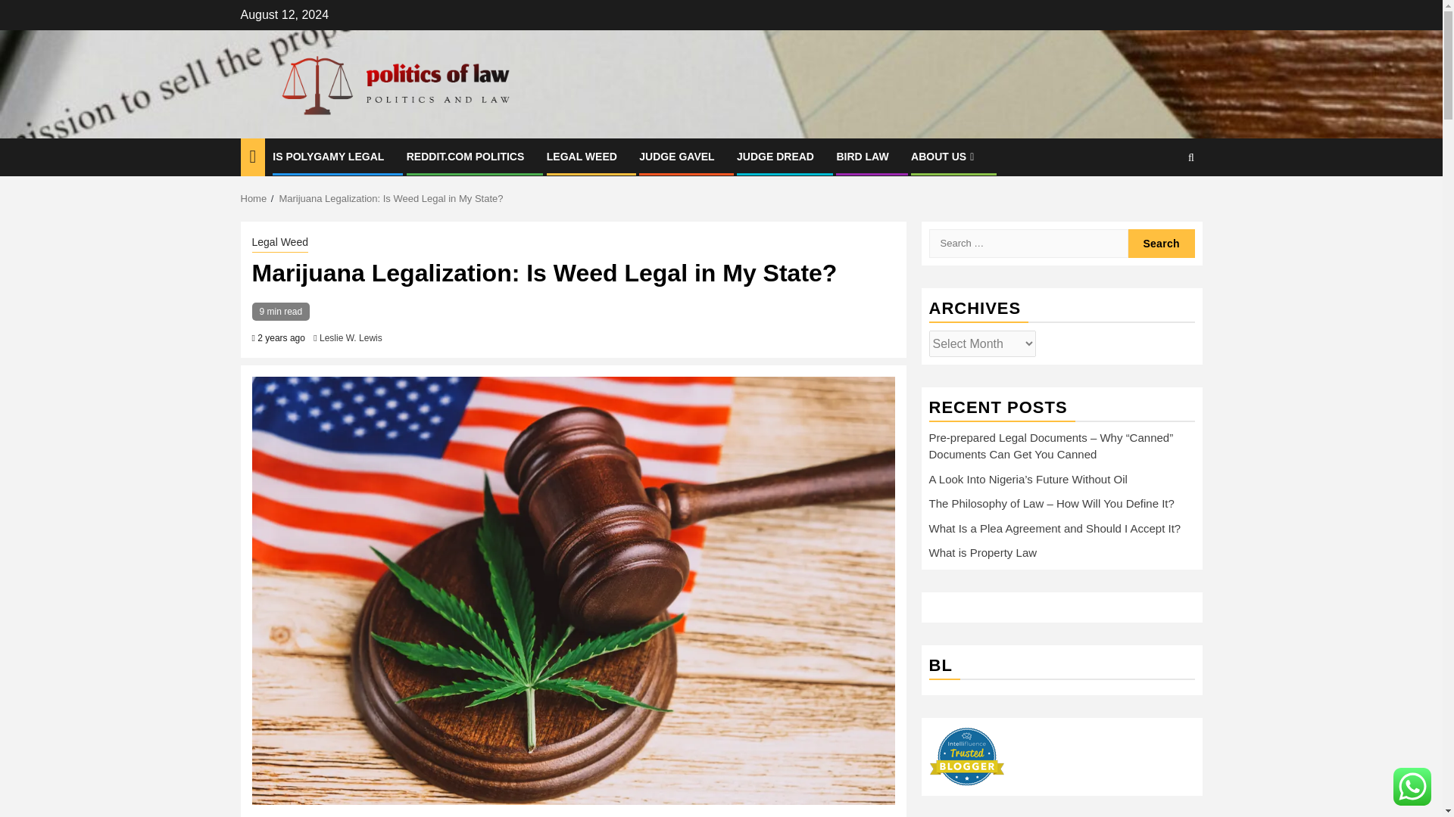  Describe the element at coordinates (676, 156) in the screenshot. I see `JUDGE GAVEL` at that location.